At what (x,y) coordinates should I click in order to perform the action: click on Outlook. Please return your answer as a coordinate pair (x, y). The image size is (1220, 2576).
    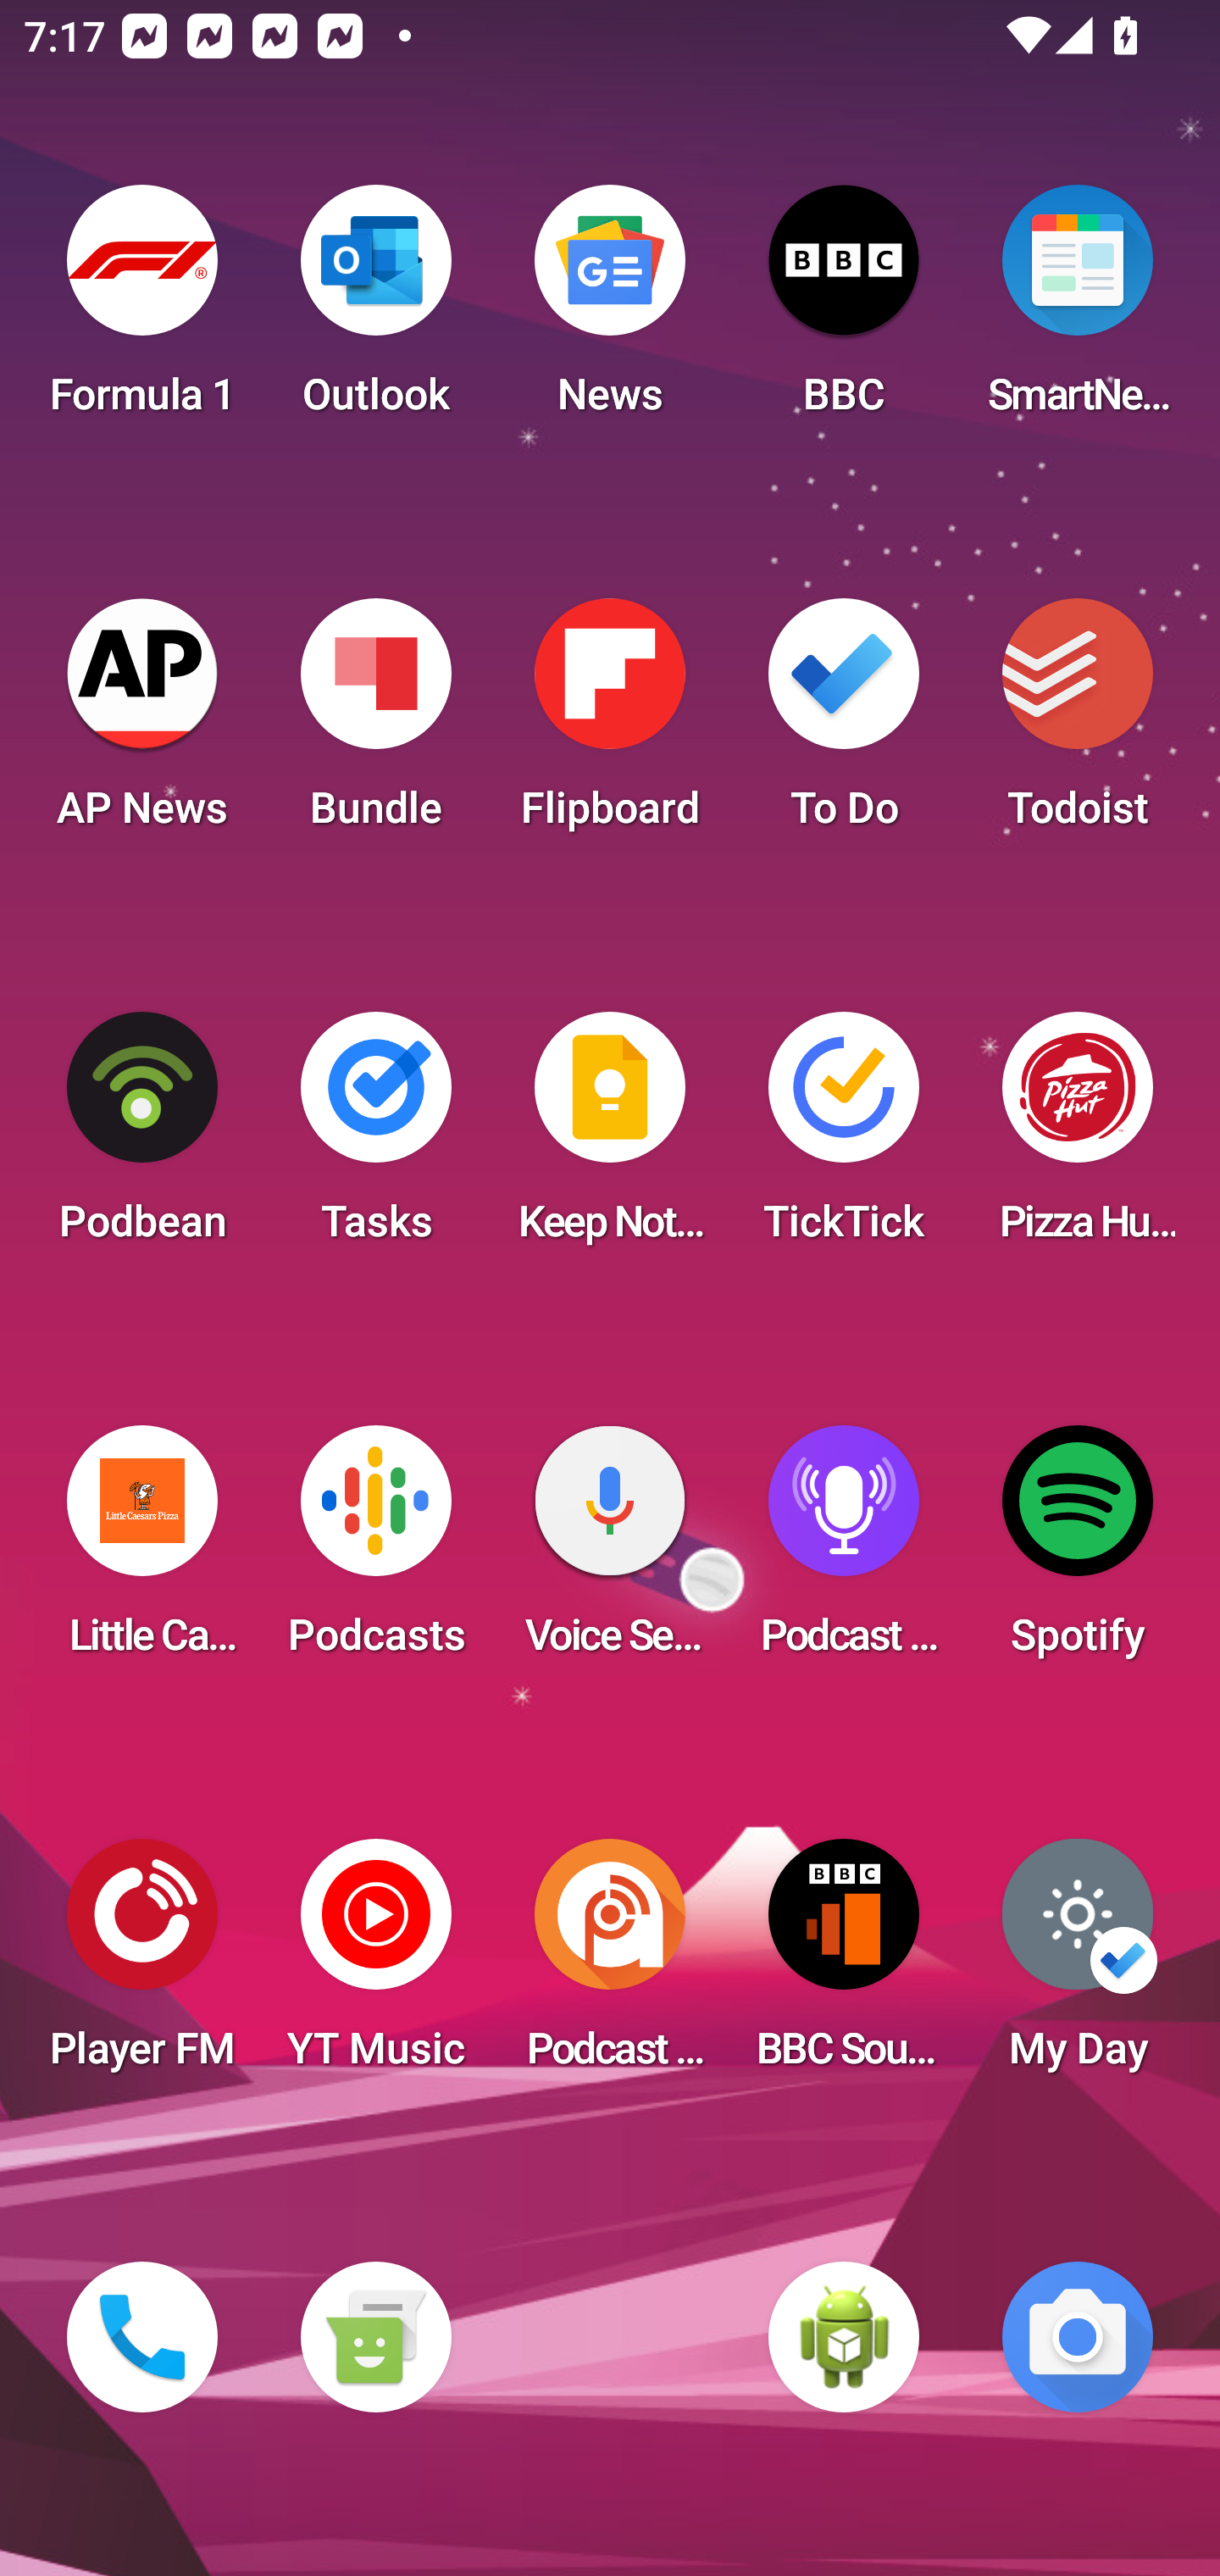
    Looking at the image, I should click on (375, 310).